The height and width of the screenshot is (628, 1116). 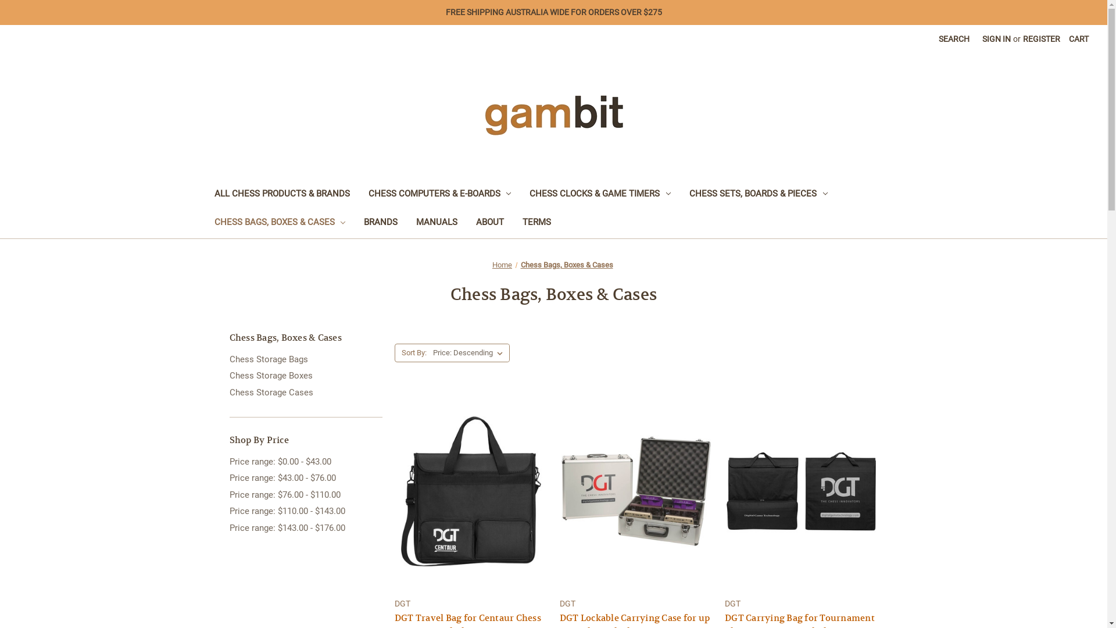 I want to click on Chess Bags, Boxes & Cases, so click(x=567, y=265).